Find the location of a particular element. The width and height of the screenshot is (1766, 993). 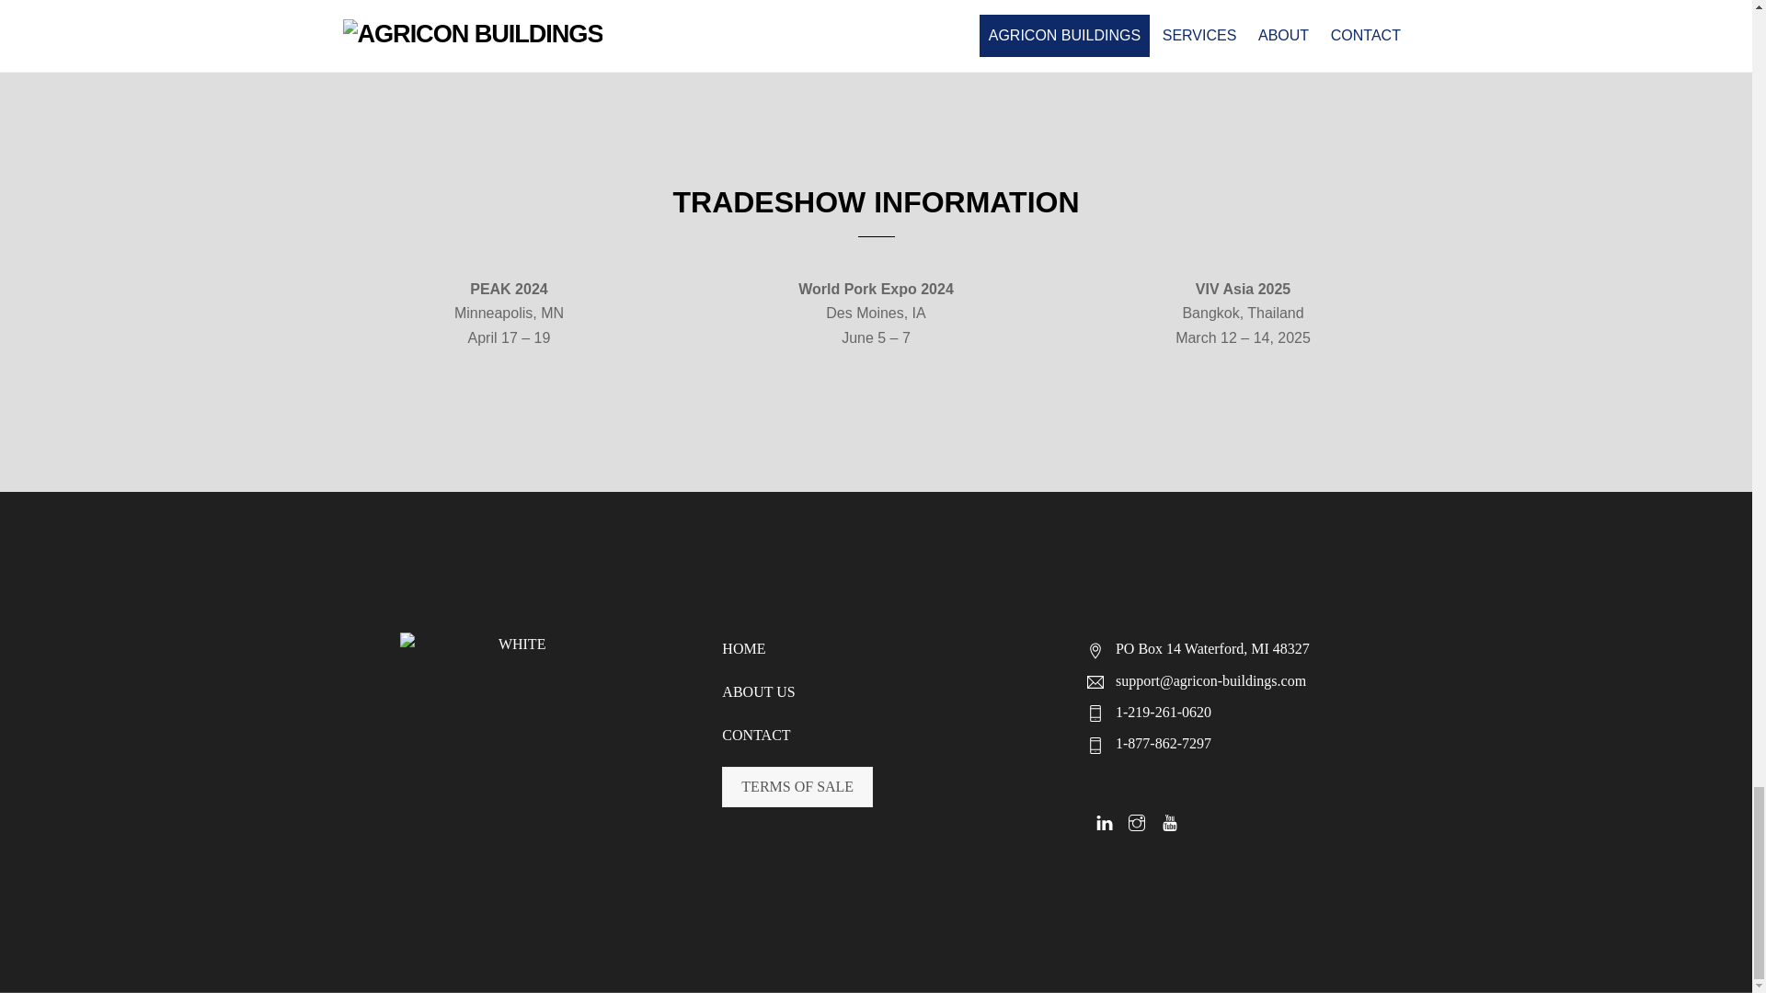

TOUR A FREE-RANGE CAGE-FREE HOUSE is located at coordinates (1455, 6).